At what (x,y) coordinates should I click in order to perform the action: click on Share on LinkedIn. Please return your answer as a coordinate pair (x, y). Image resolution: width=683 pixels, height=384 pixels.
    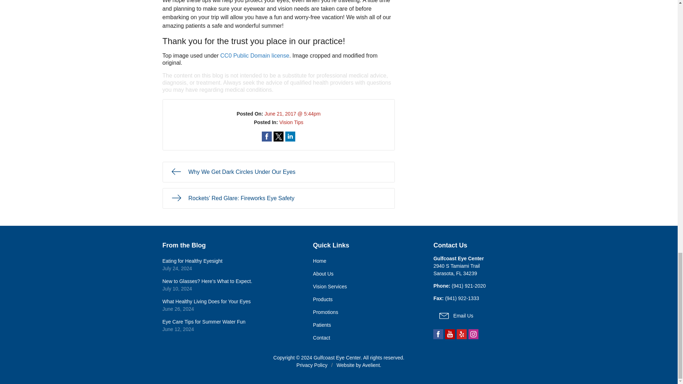
    Looking at the image, I should click on (290, 137).